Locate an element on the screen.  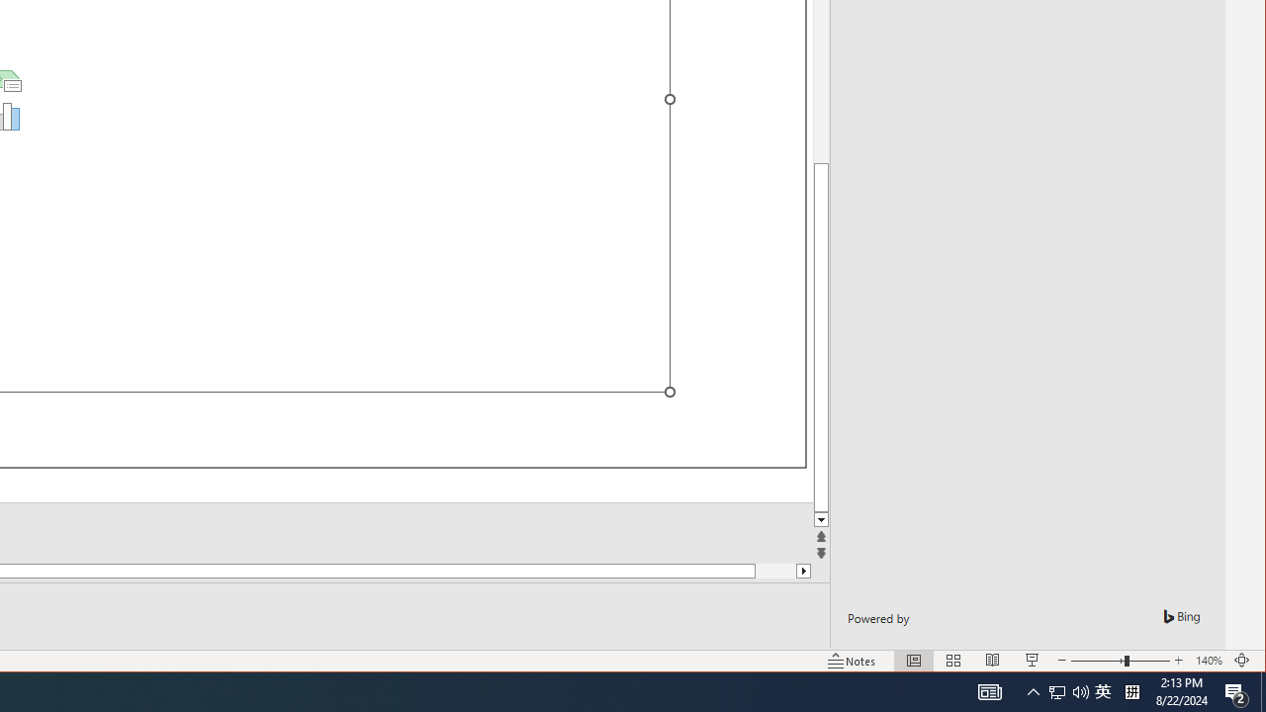
Zoom is located at coordinates (1120, 661).